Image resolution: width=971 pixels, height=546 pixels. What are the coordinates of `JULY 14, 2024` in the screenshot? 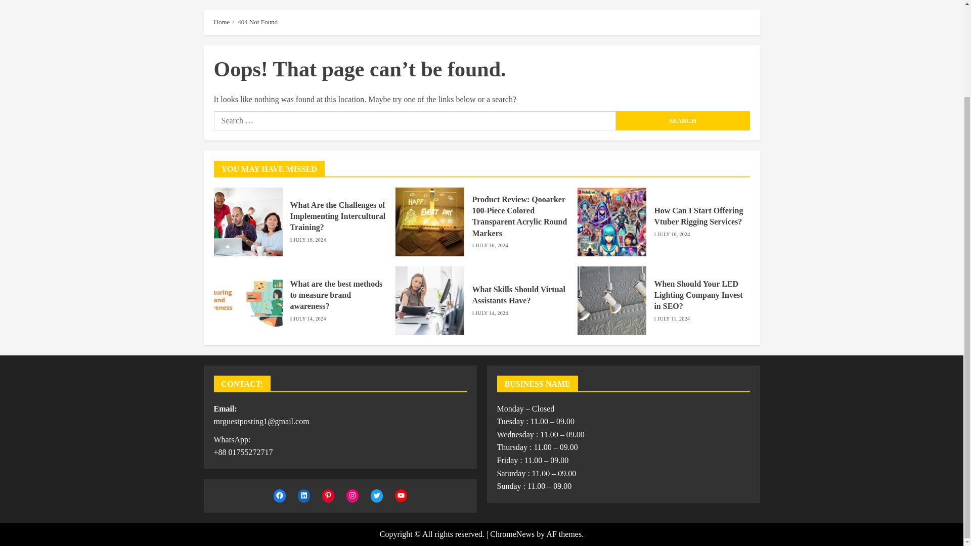 It's located at (309, 319).